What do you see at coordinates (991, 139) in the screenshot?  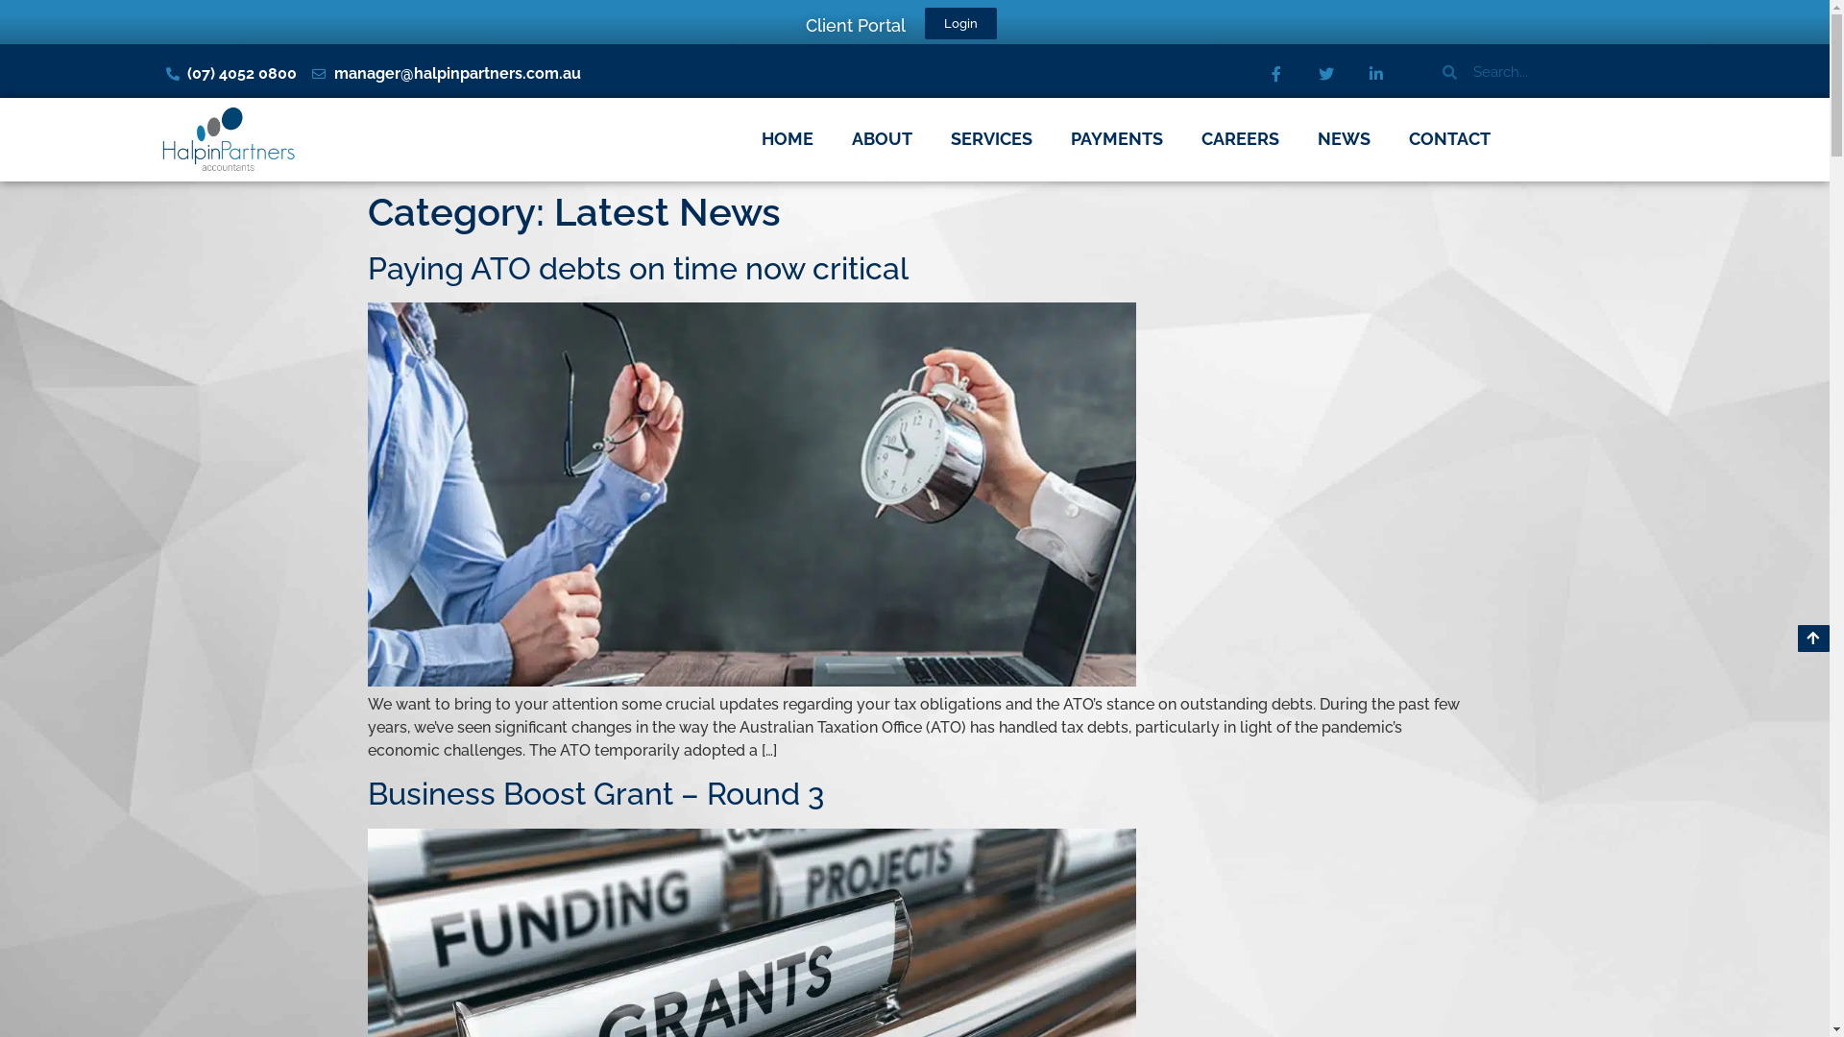 I see `SERVICES` at bounding box center [991, 139].